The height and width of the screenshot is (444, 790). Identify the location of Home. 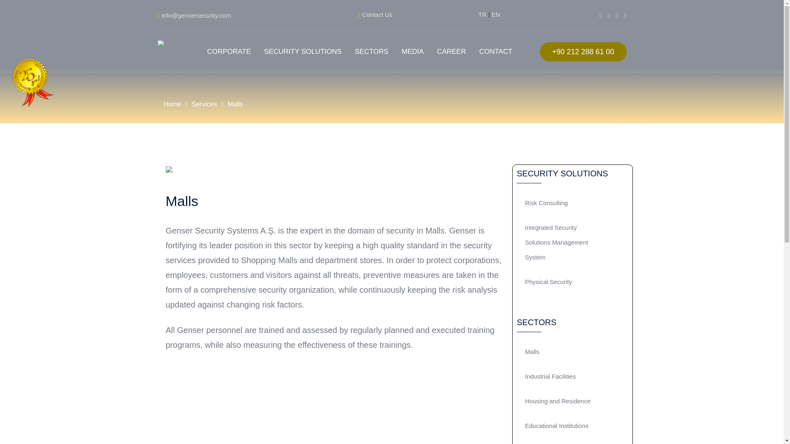
(172, 104).